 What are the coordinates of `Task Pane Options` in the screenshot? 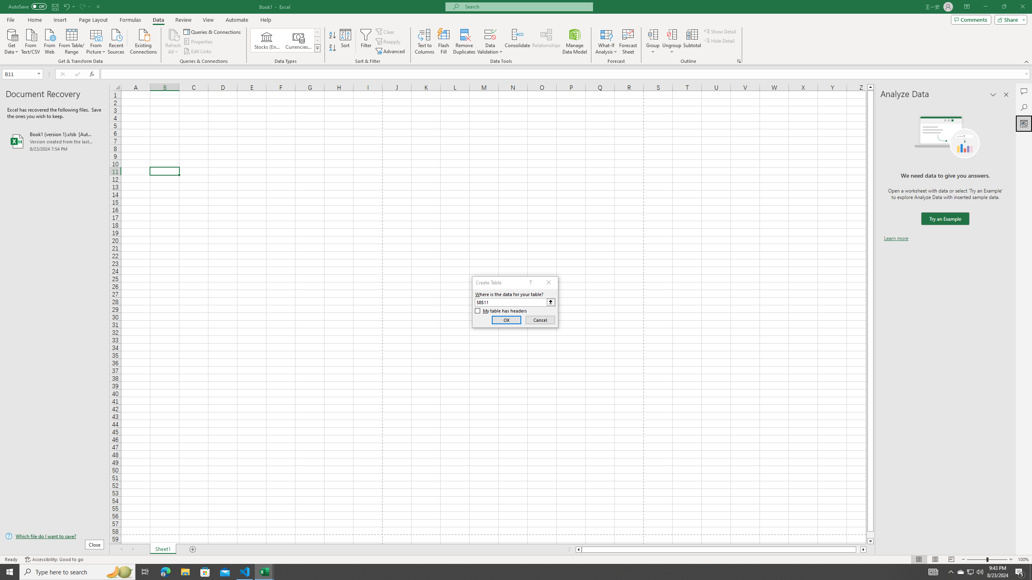 It's located at (993, 95).